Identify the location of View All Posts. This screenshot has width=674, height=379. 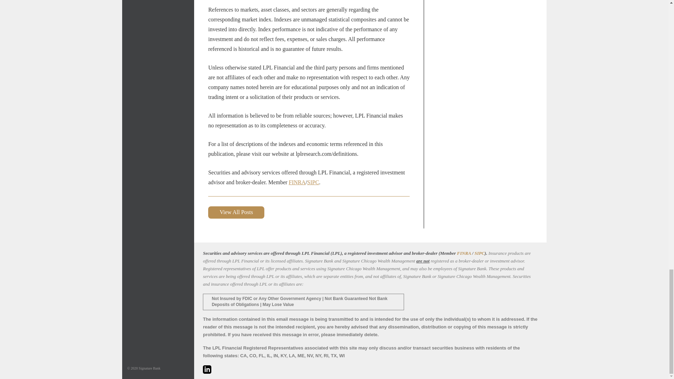
(236, 212).